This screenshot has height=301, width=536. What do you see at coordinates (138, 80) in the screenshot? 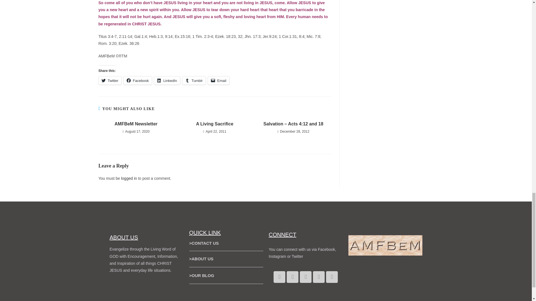
I see `Facebook` at bounding box center [138, 80].